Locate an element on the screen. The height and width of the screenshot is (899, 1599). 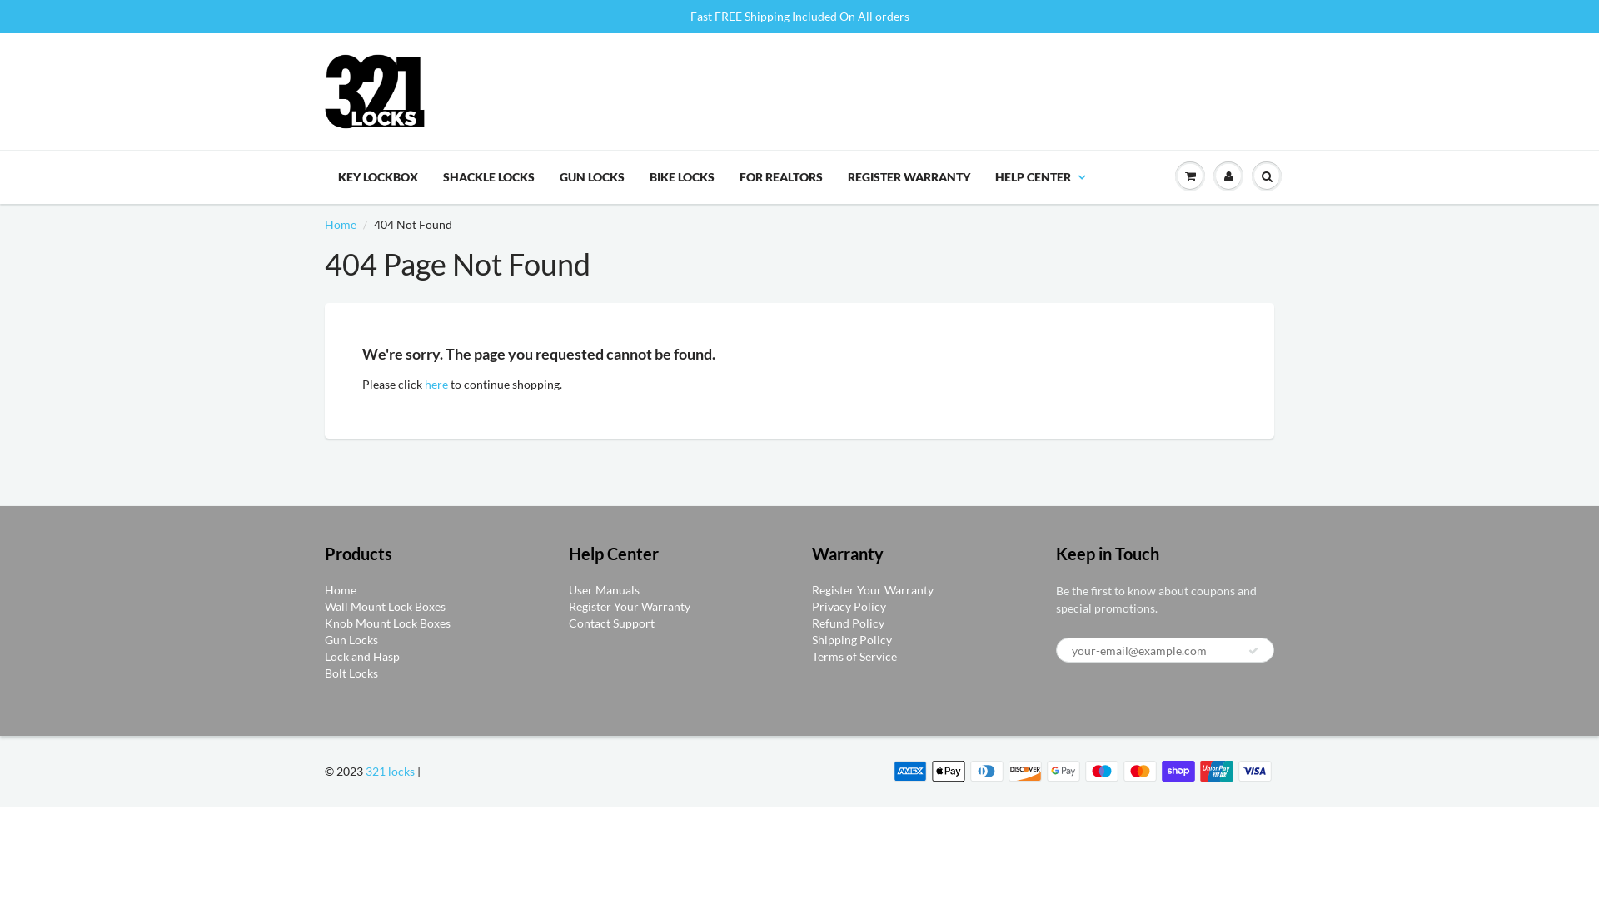
User Manuals is located at coordinates (603, 589).